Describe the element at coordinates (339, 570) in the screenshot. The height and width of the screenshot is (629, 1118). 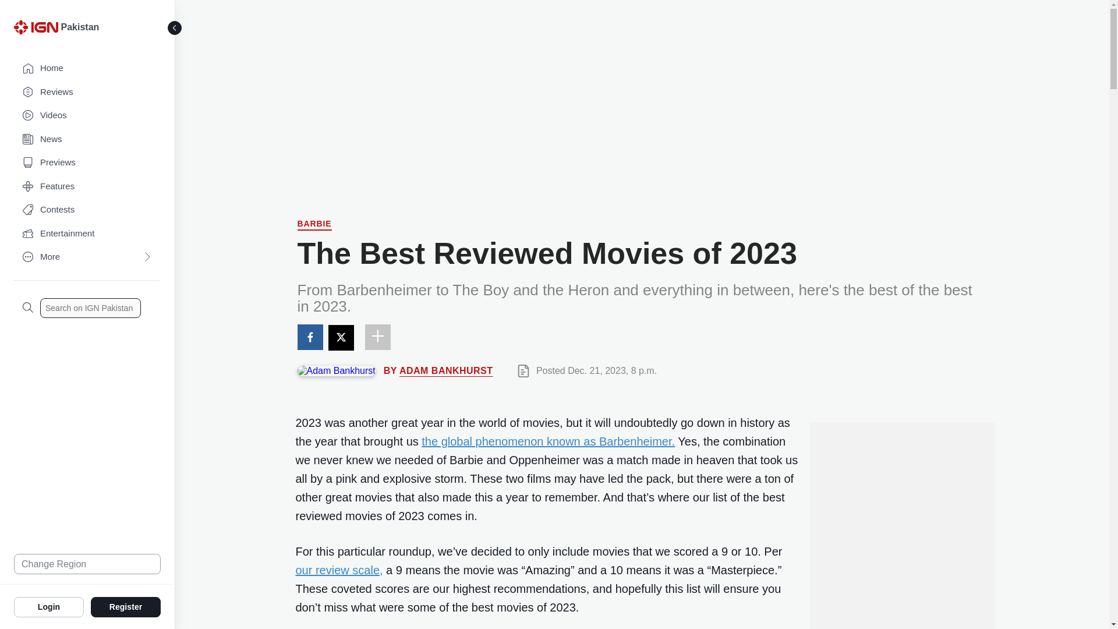
I see `our review scale,` at that location.